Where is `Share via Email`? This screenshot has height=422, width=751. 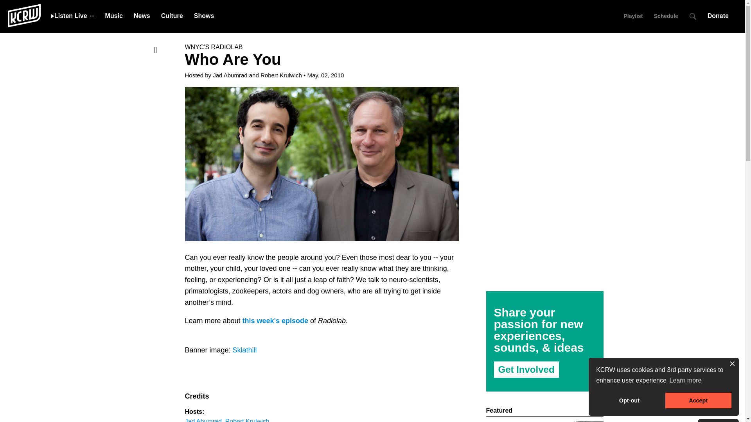
Share via Email is located at coordinates (155, 82).